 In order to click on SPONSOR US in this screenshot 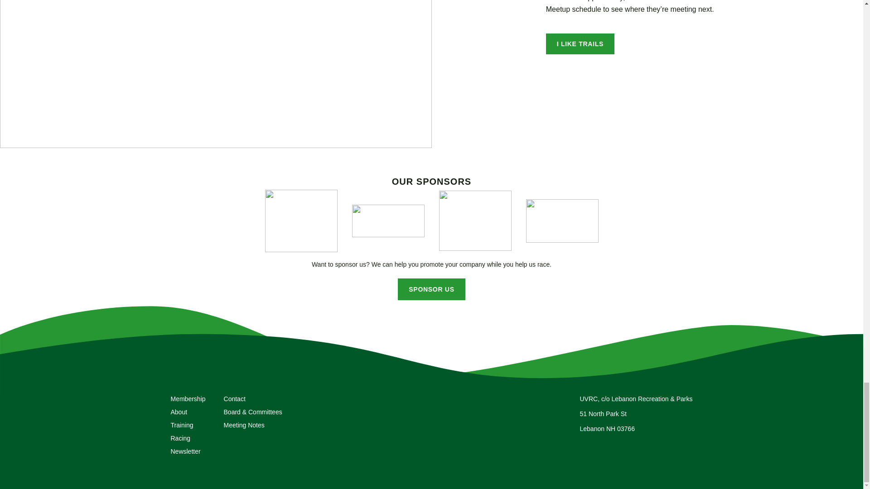, I will do `click(431, 289)`.